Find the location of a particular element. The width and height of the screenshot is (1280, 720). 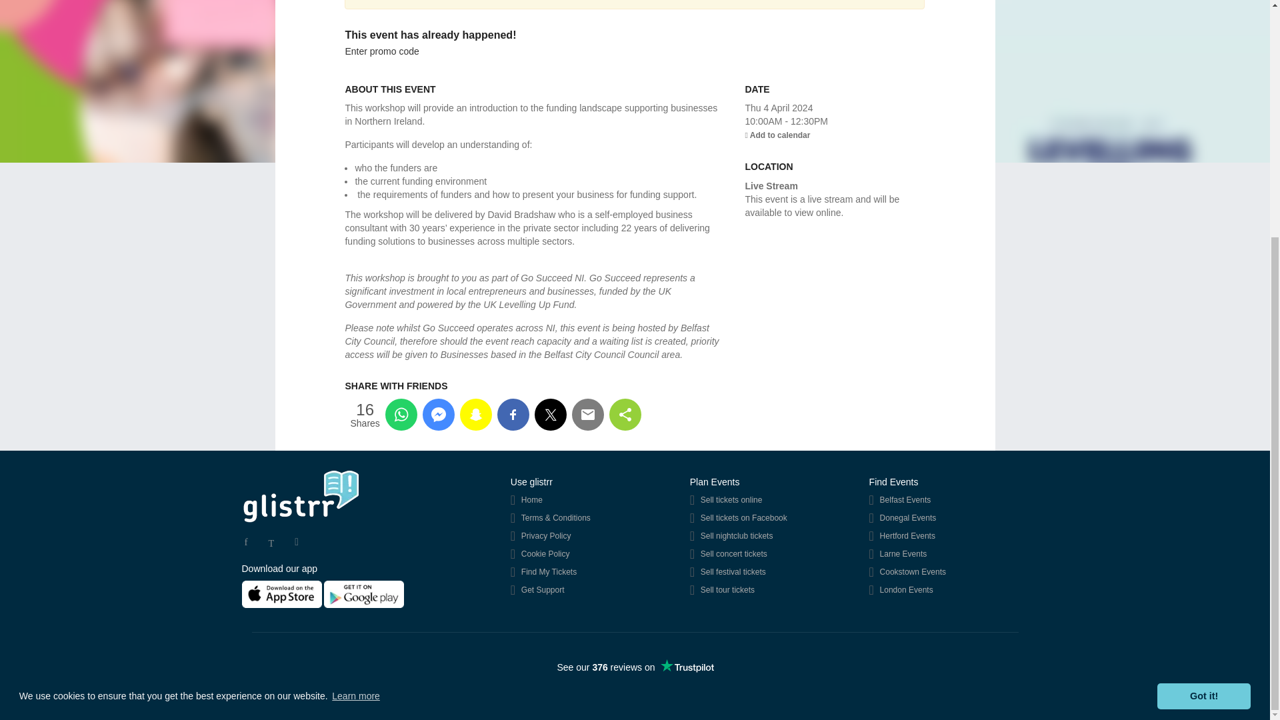

Learn more is located at coordinates (356, 349).